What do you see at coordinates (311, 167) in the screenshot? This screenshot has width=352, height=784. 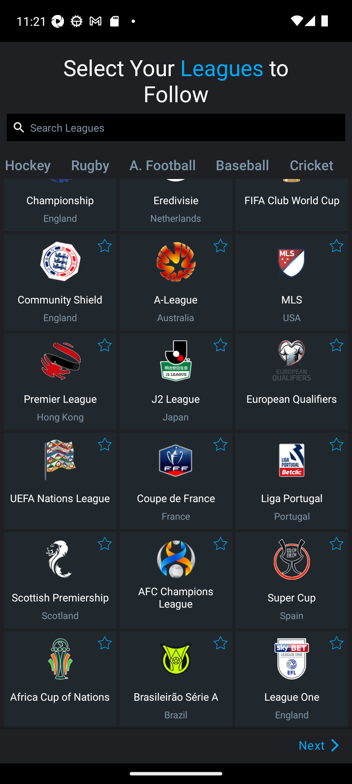 I see `Cricket` at bounding box center [311, 167].